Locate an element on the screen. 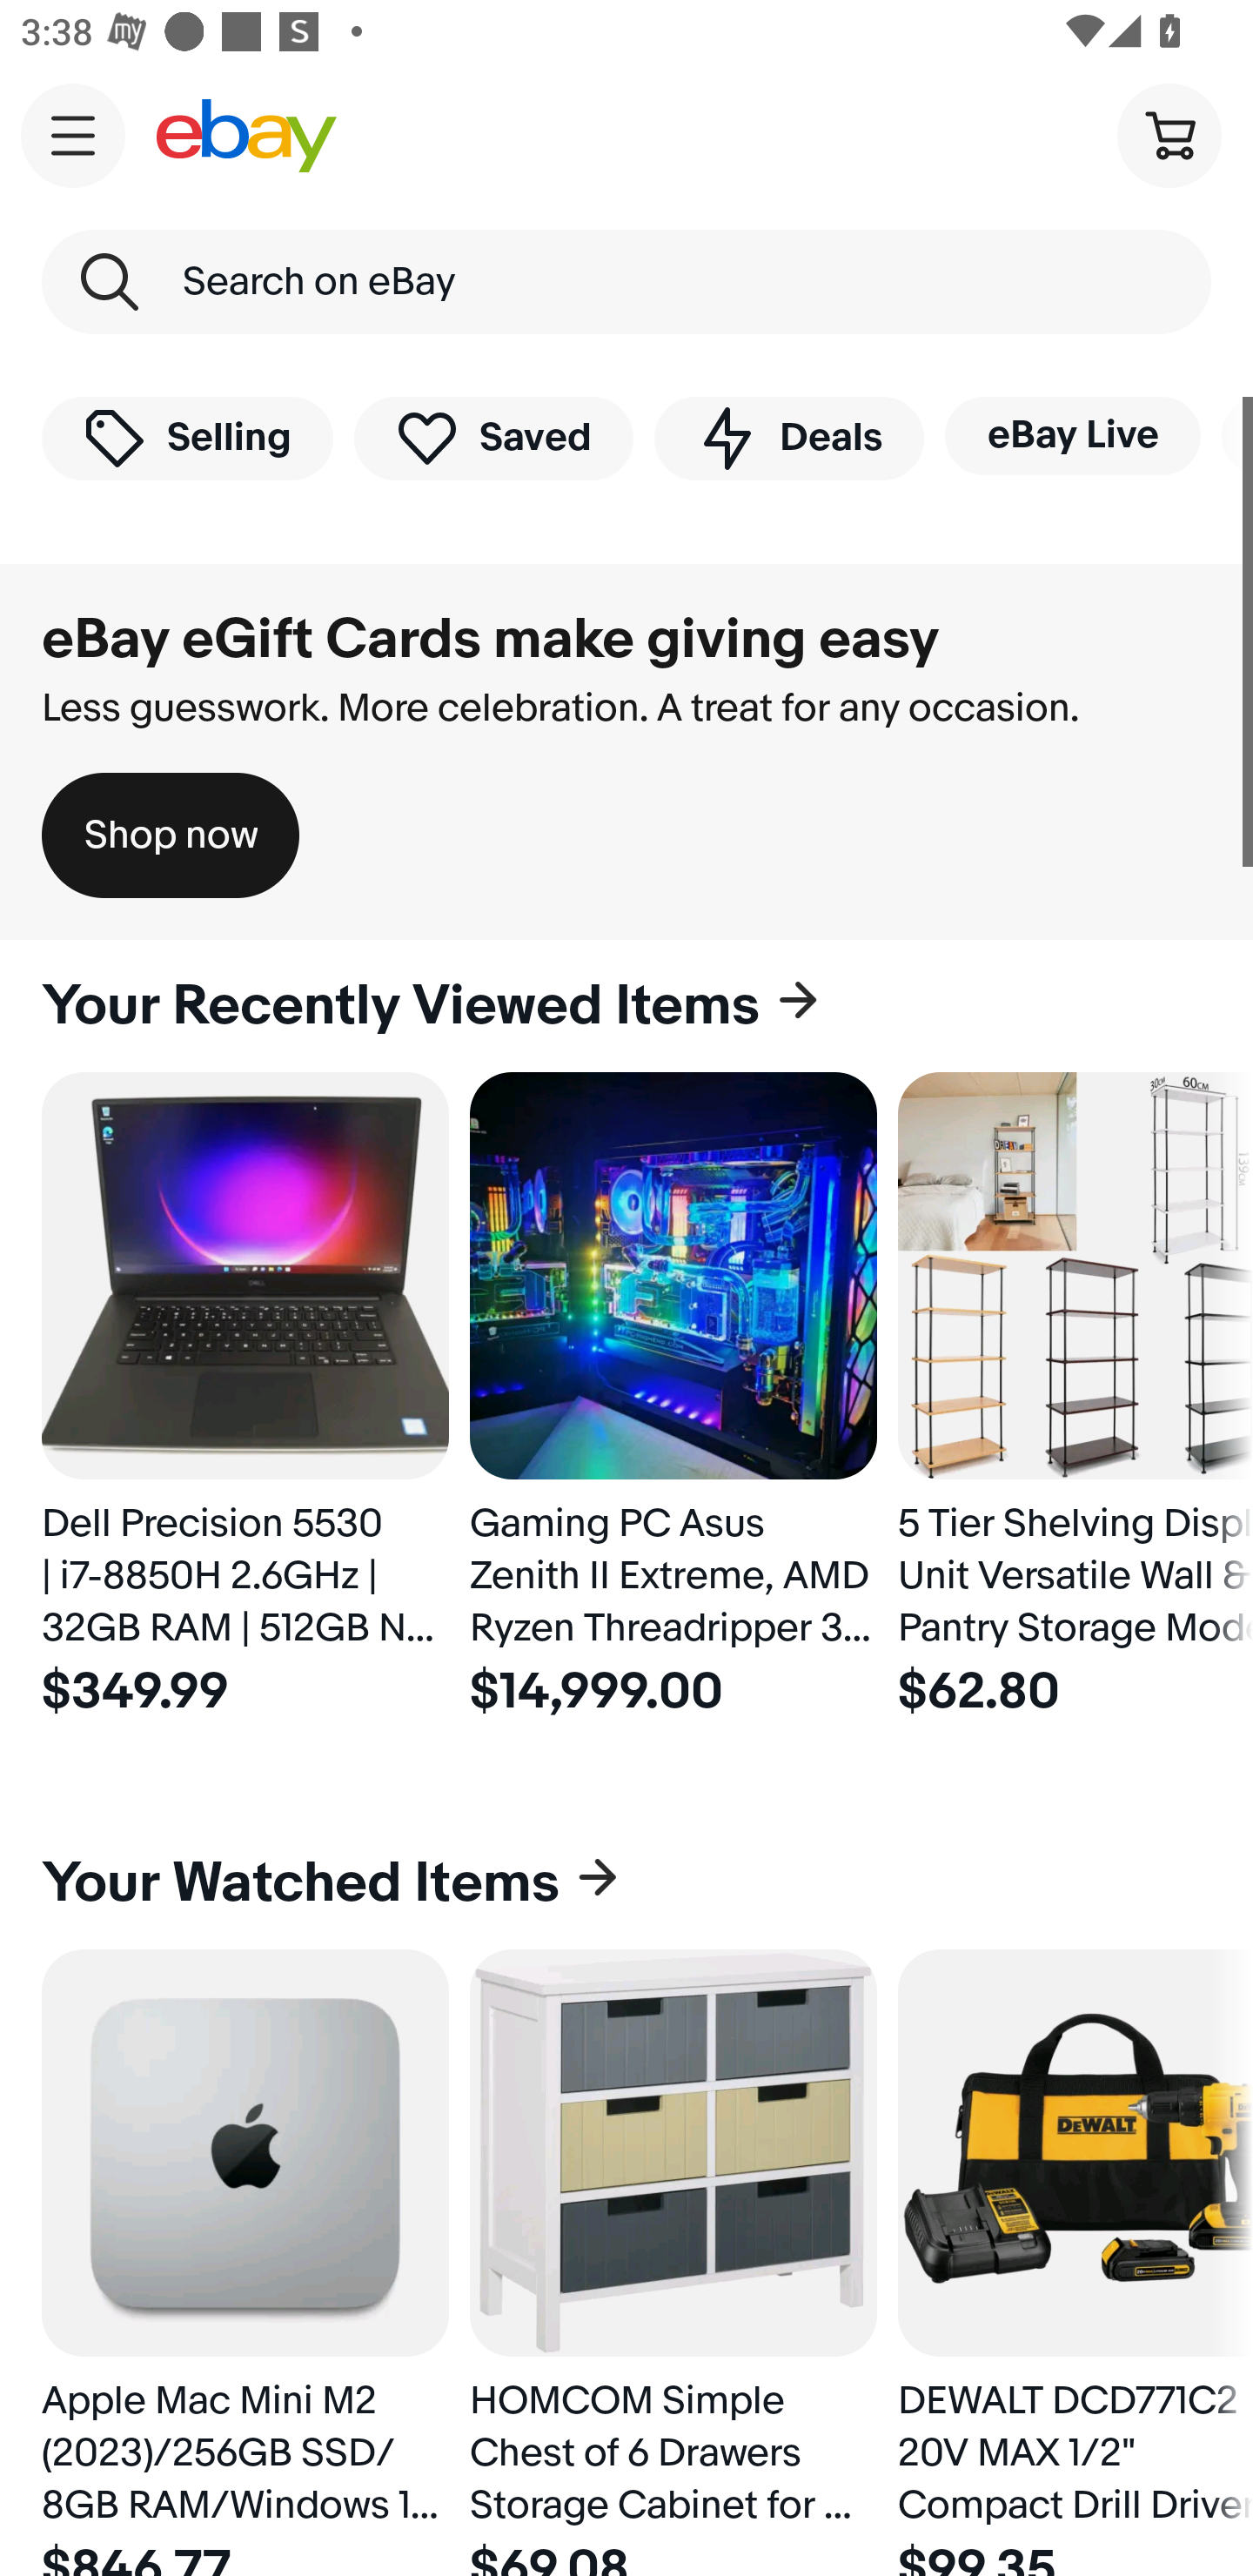 The image size is (1253, 2576). Saved is located at coordinates (494, 437).